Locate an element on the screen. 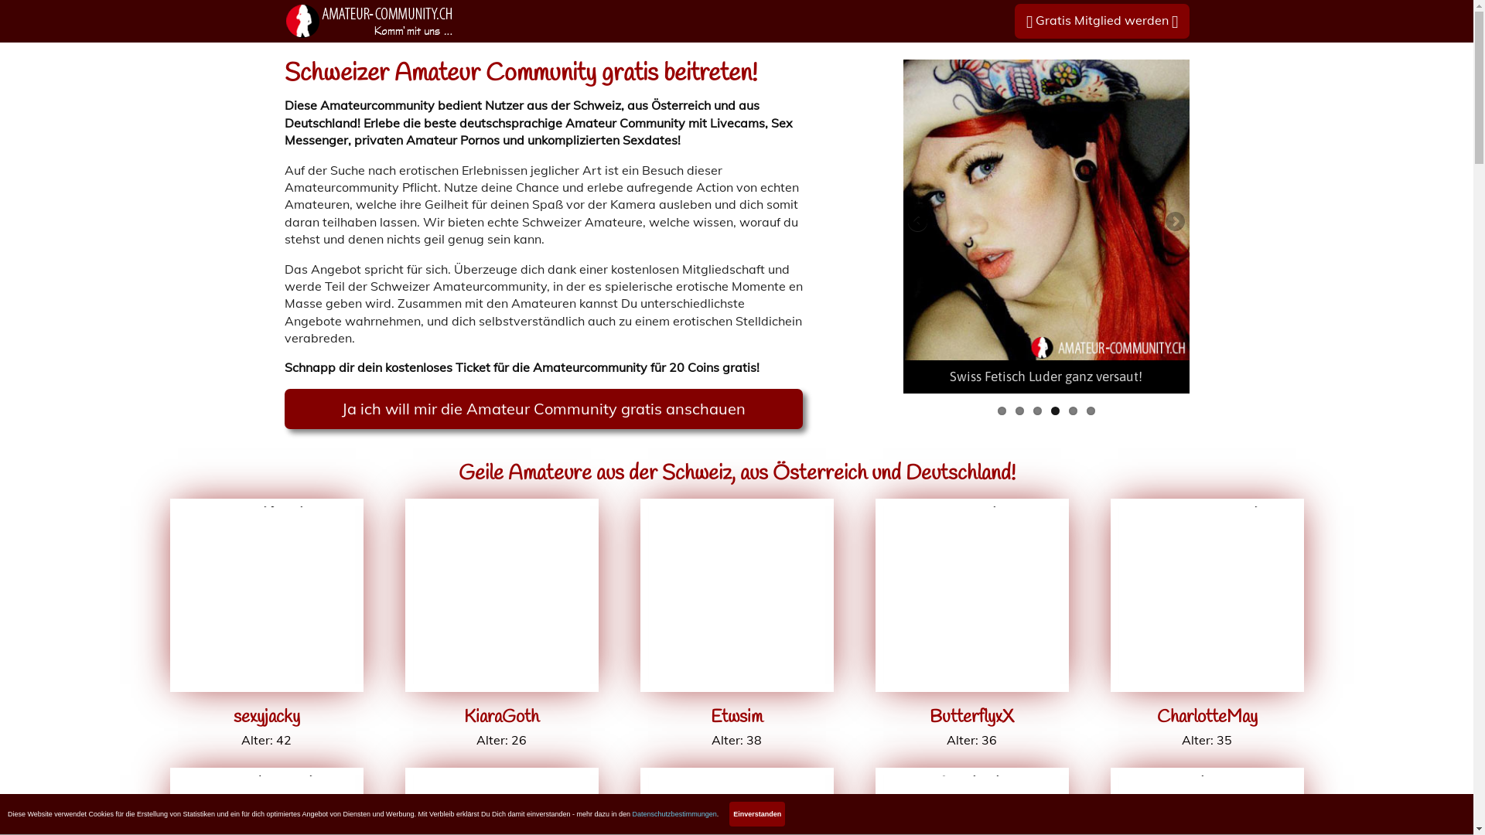  4 is located at coordinates (1055, 411).